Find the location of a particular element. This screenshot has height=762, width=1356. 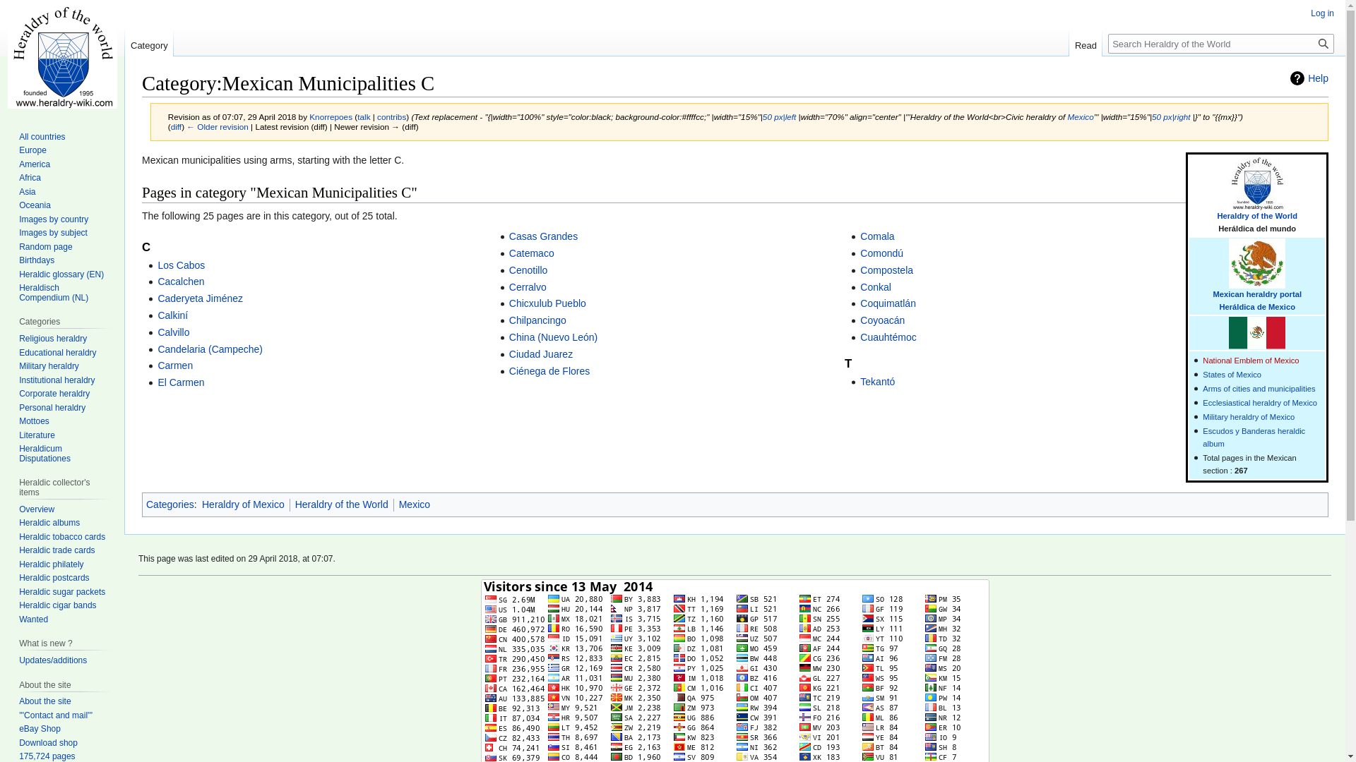

Mexico is located at coordinates (1257, 294).